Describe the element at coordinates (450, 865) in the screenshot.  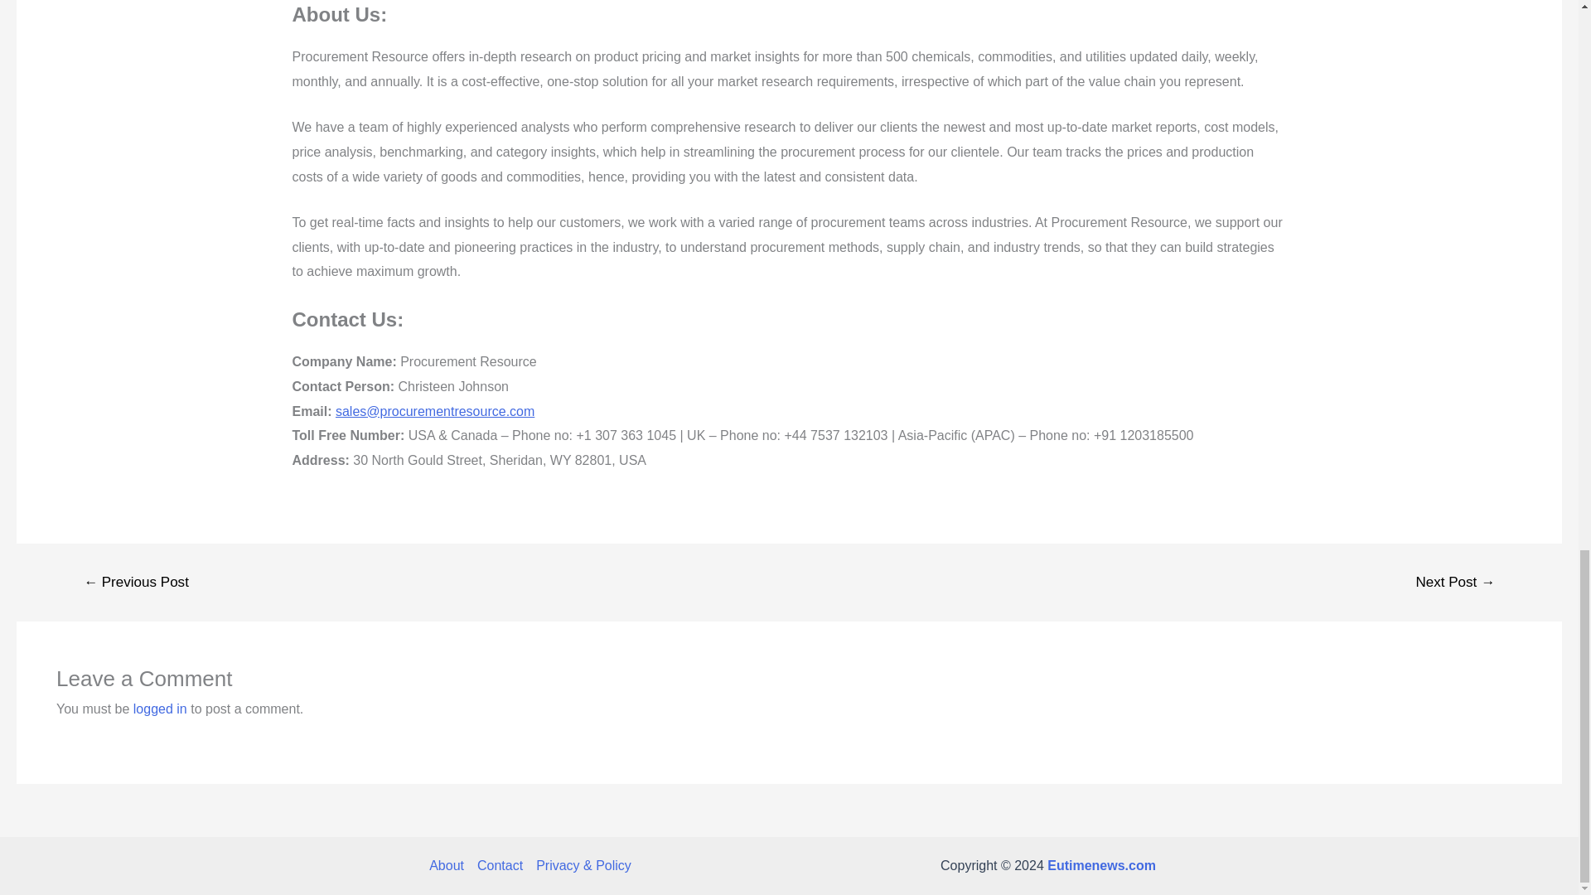
I see `About` at that location.